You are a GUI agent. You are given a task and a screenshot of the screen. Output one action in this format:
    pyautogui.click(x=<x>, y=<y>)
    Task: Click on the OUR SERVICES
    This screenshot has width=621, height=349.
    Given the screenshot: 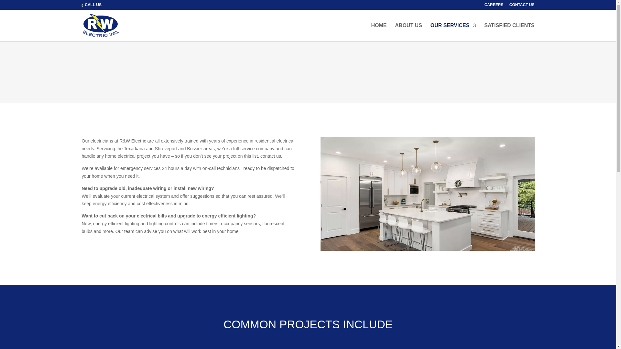 What is the action you would take?
    pyautogui.click(x=453, y=32)
    